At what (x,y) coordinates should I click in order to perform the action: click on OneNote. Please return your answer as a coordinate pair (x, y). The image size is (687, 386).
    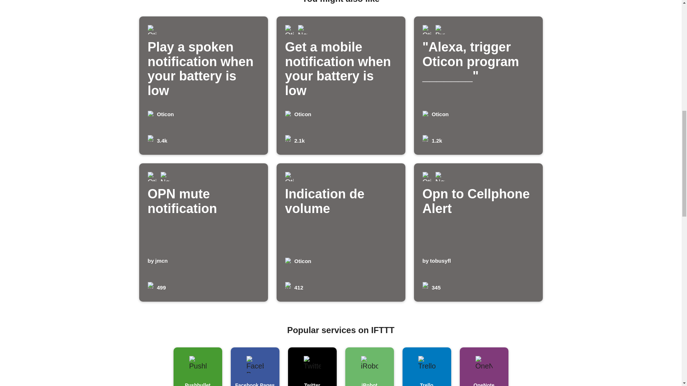
    Looking at the image, I should click on (484, 367).